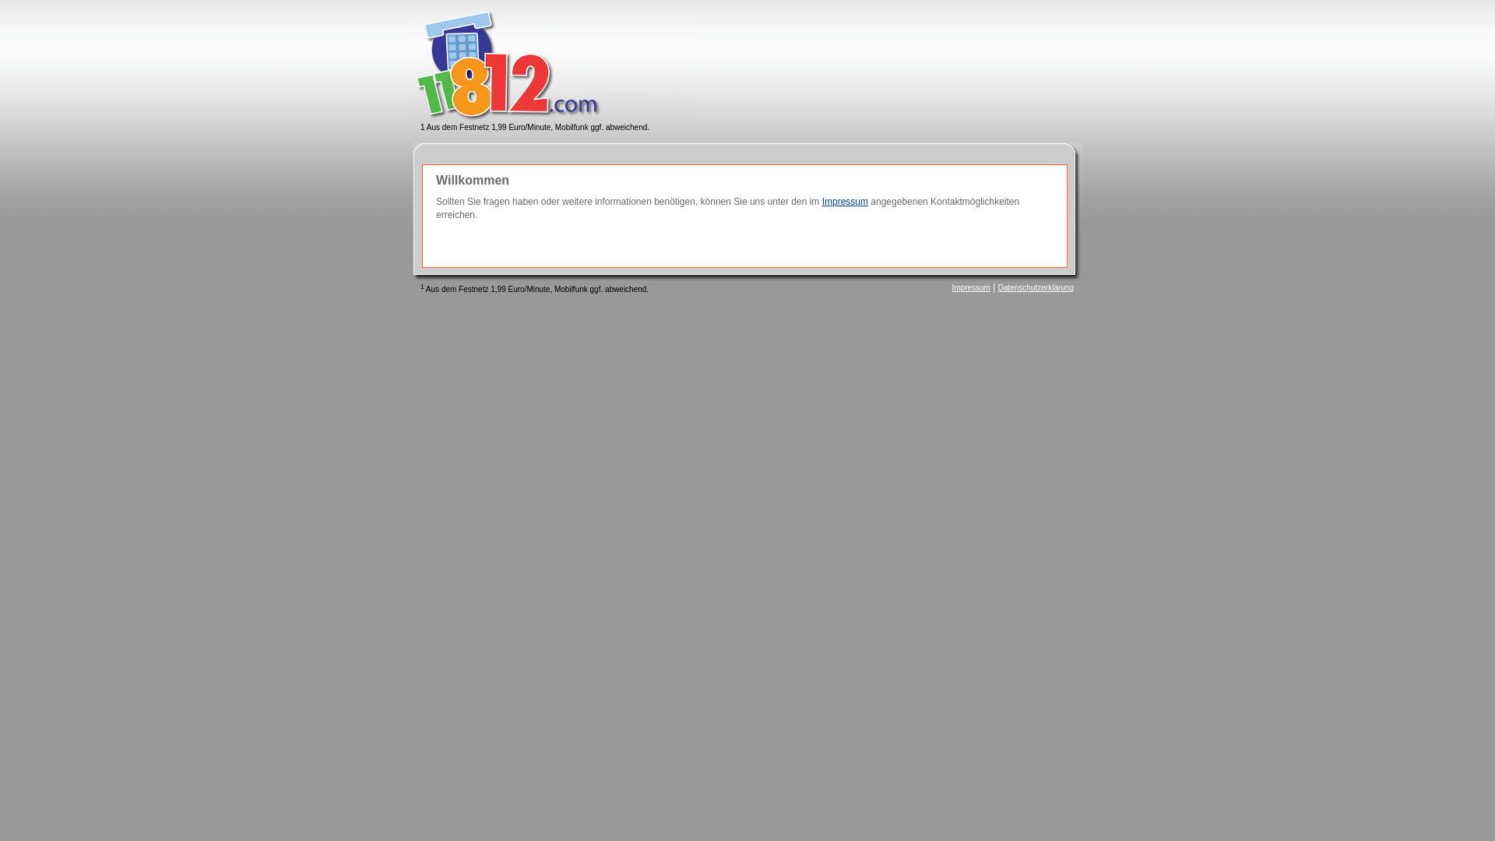 The height and width of the screenshot is (841, 1495). Describe the element at coordinates (970, 288) in the screenshot. I see `Impressum` at that location.